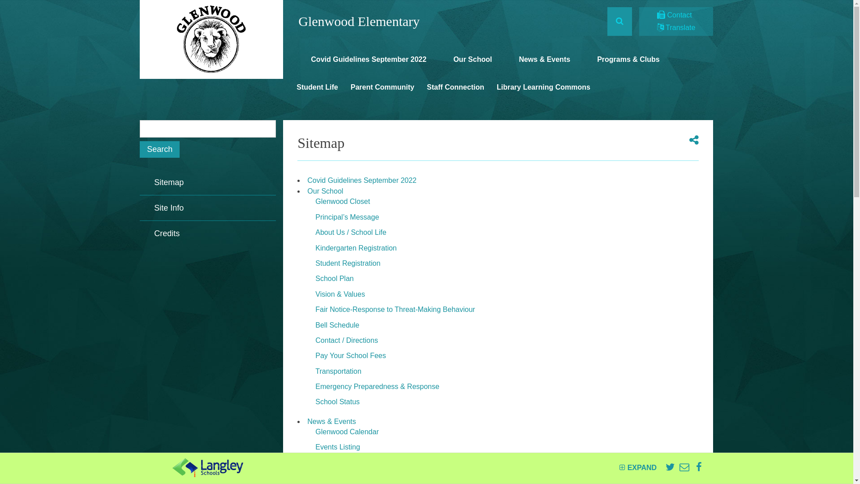 The image size is (860, 484). I want to click on  Translate, so click(676, 28).